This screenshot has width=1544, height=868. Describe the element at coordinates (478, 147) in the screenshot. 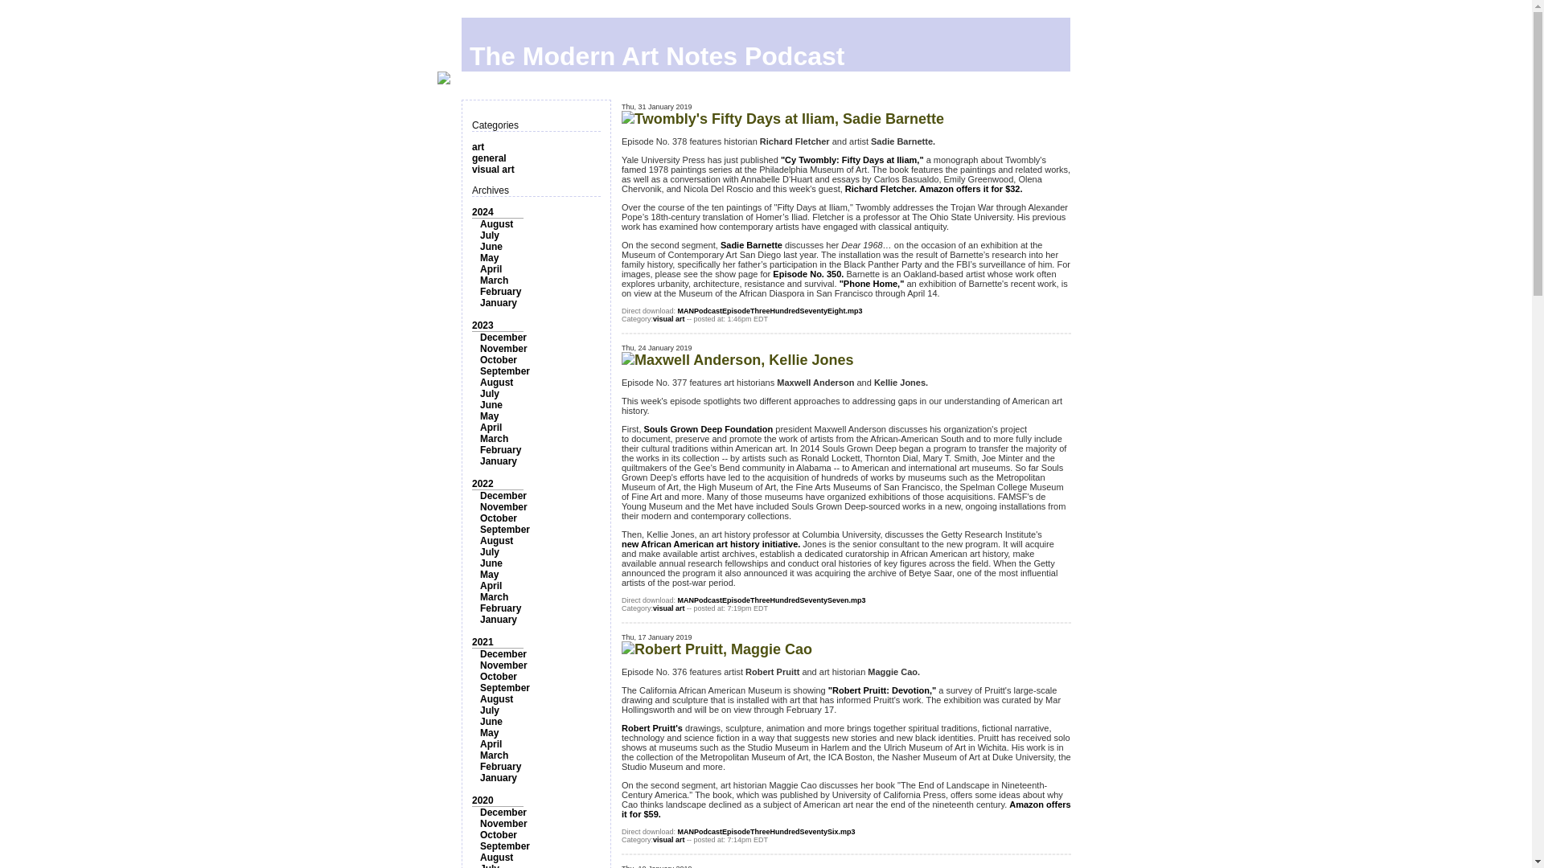

I see `art` at that location.